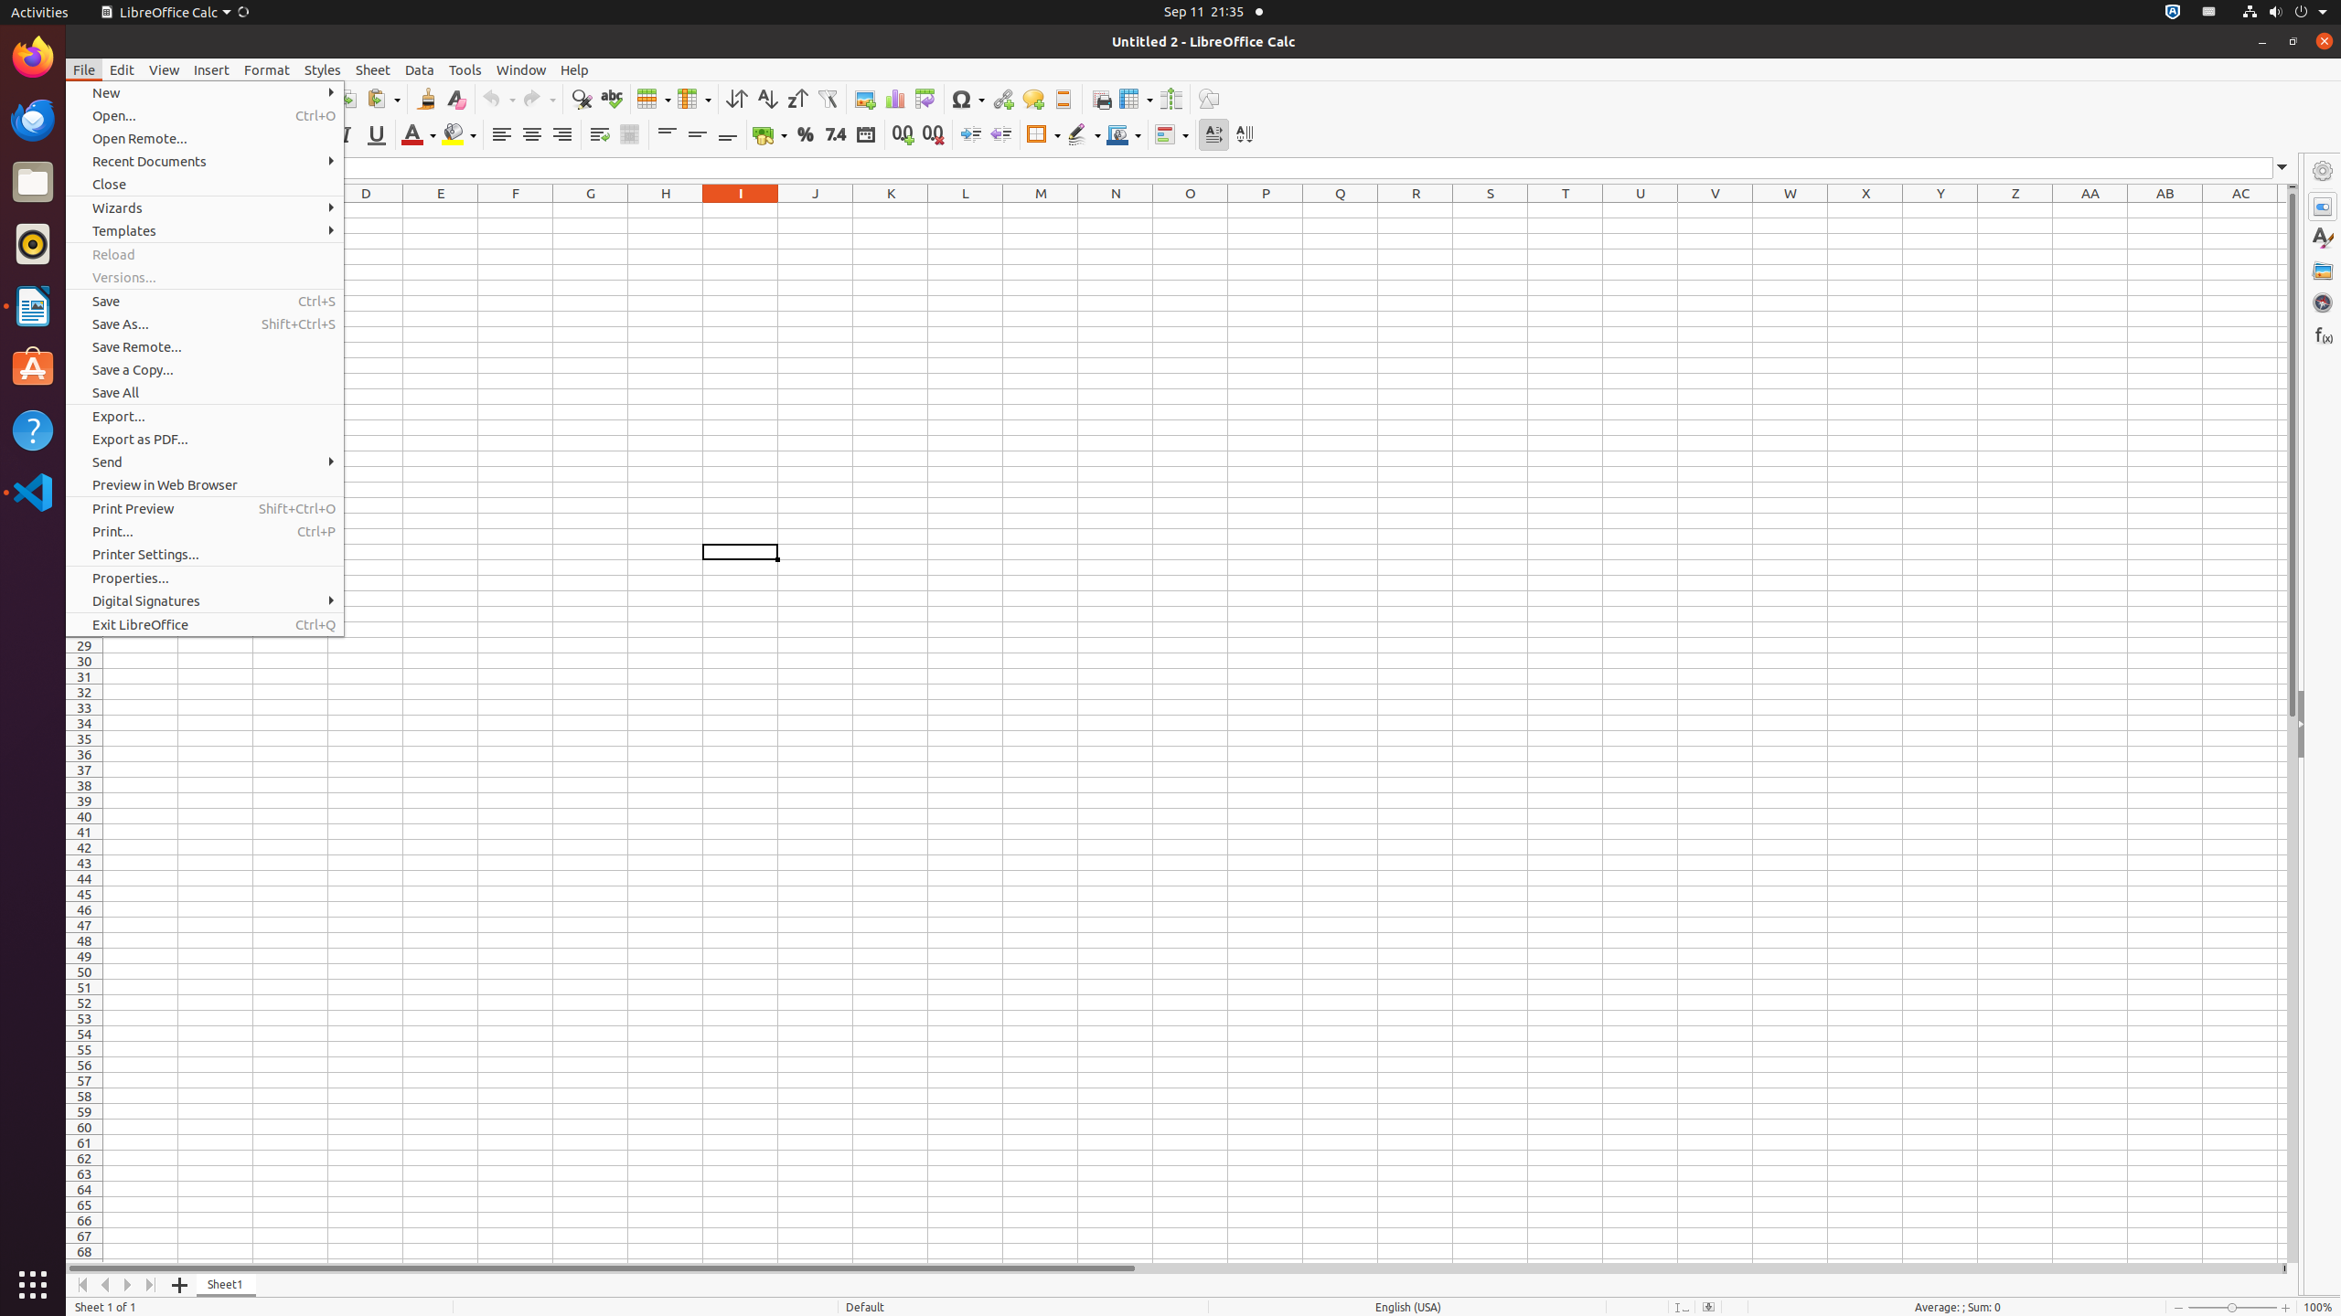 The height and width of the screenshot is (1316, 2341). I want to click on Align Right, so click(561, 135).